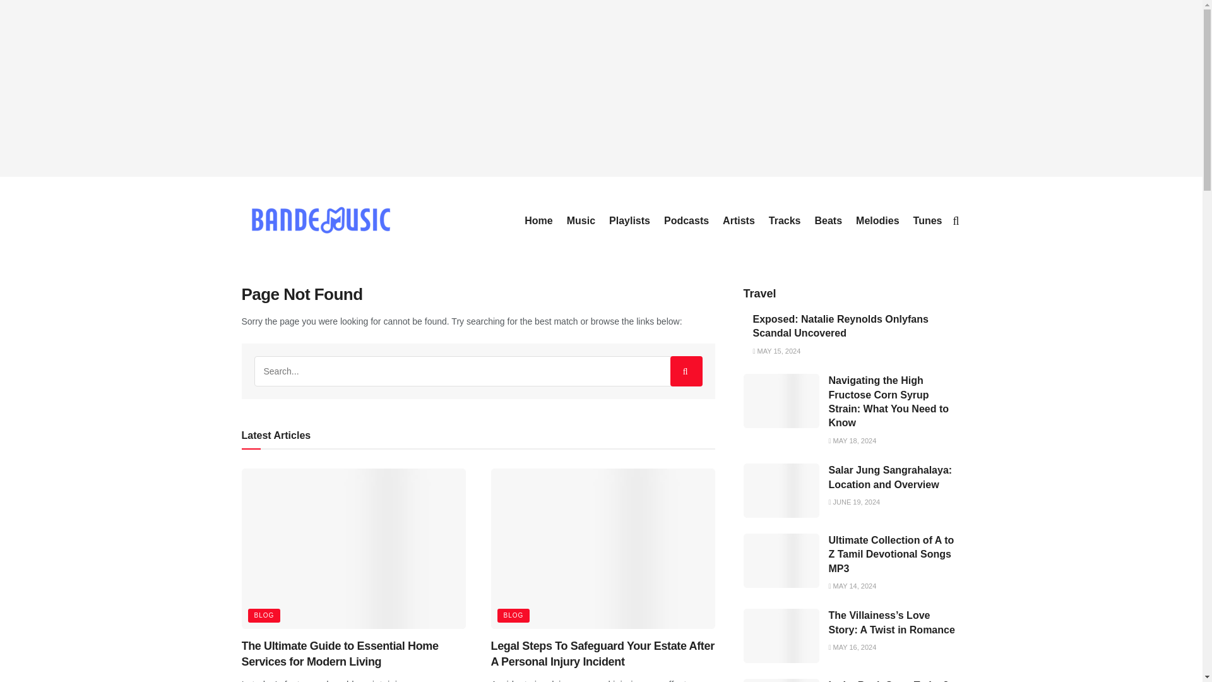  Describe the element at coordinates (263, 616) in the screenshot. I see `BLOG` at that location.